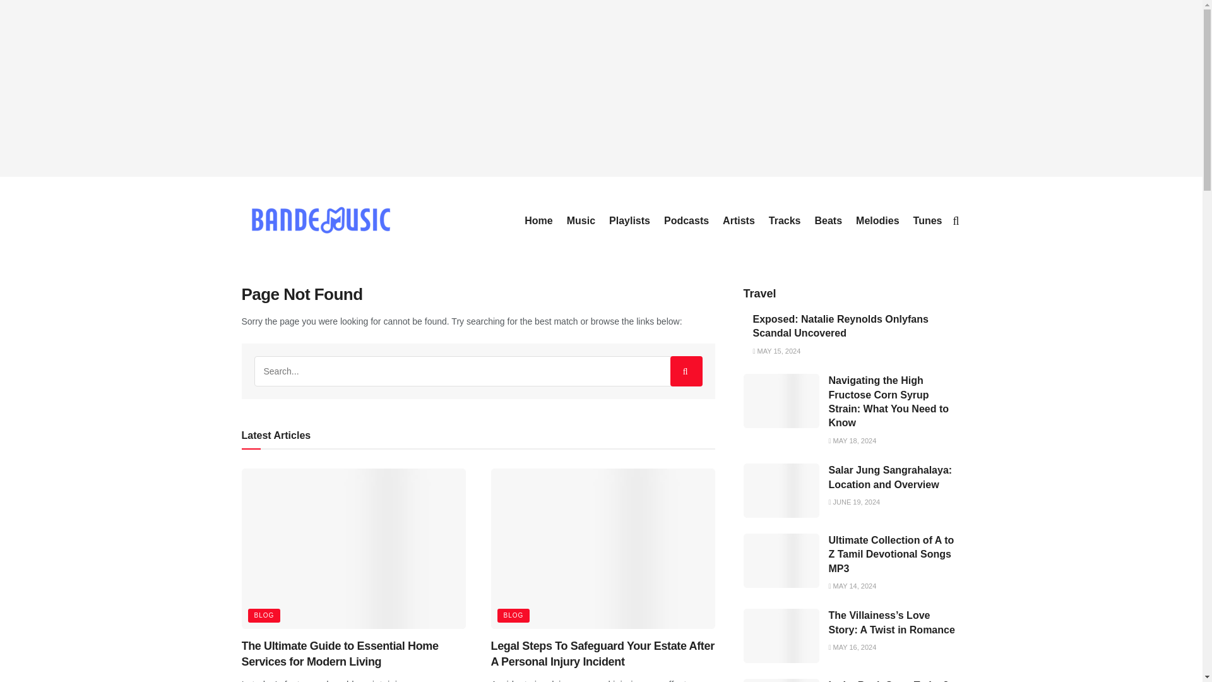  Describe the element at coordinates (263, 616) in the screenshot. I see `BLOG` at that location.